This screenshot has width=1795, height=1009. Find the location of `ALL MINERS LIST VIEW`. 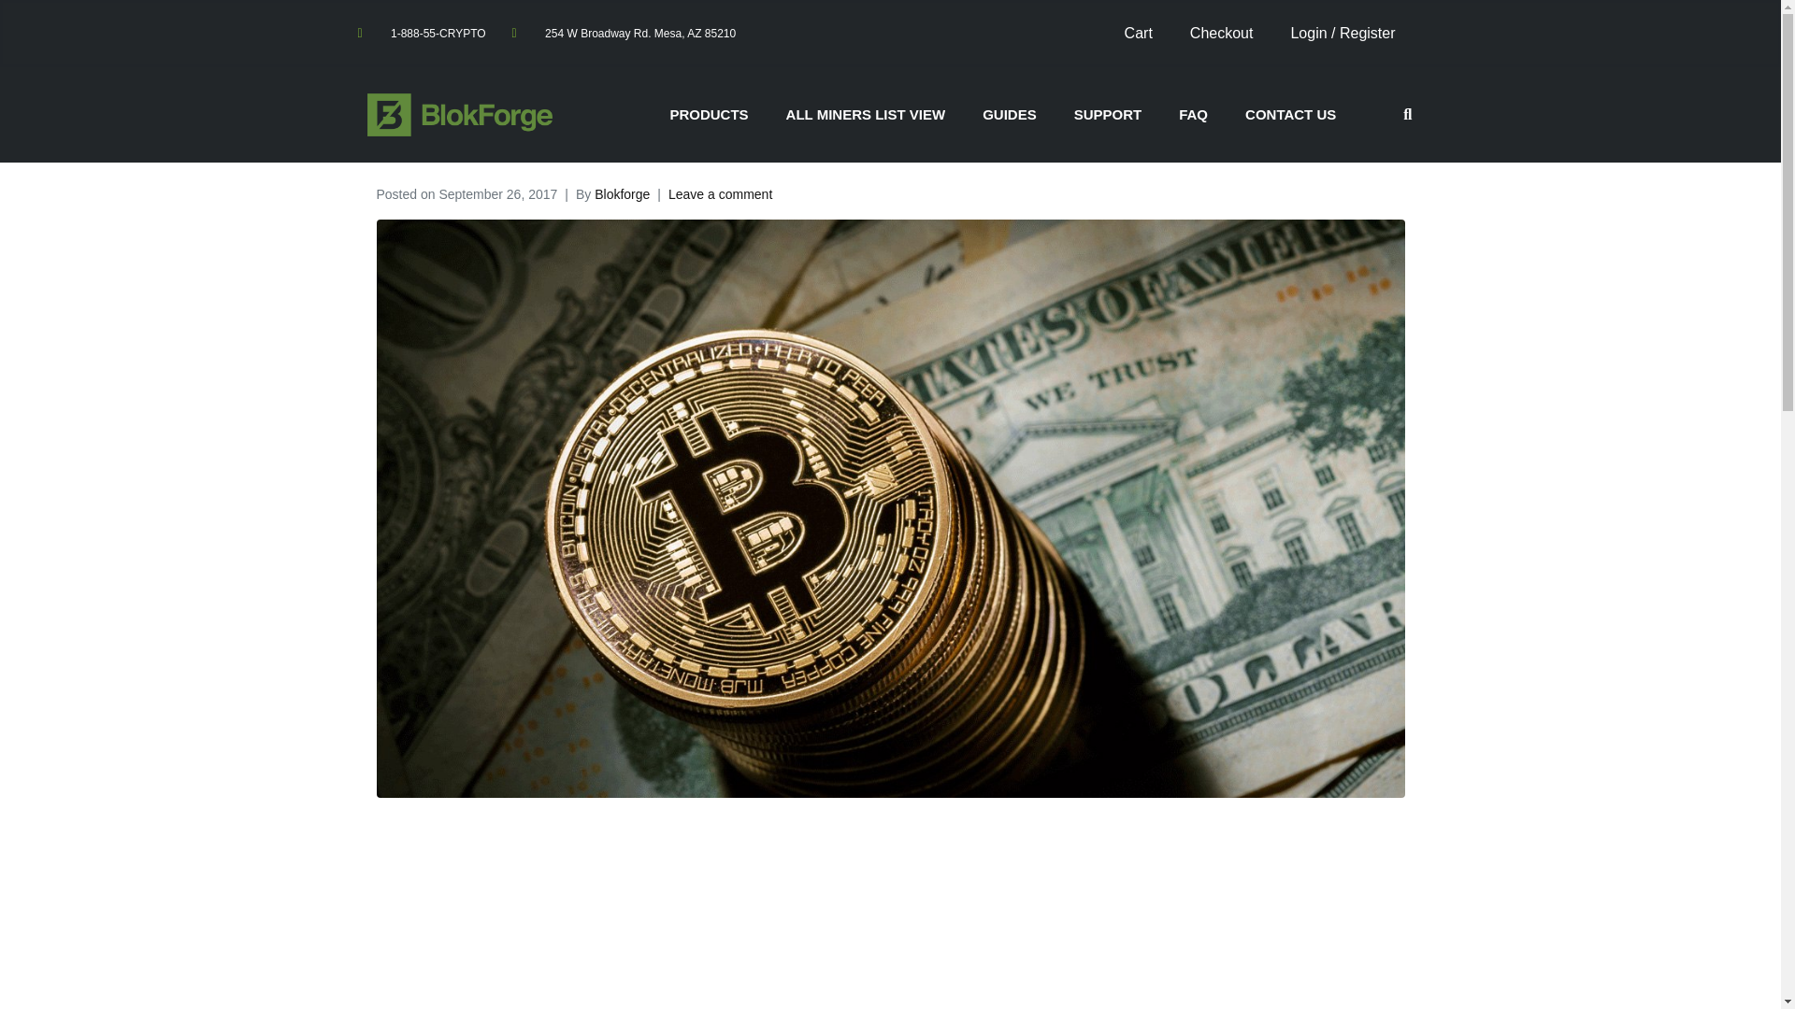

ALL MINERS LIST VIEW is located at coordinates (866, 114).